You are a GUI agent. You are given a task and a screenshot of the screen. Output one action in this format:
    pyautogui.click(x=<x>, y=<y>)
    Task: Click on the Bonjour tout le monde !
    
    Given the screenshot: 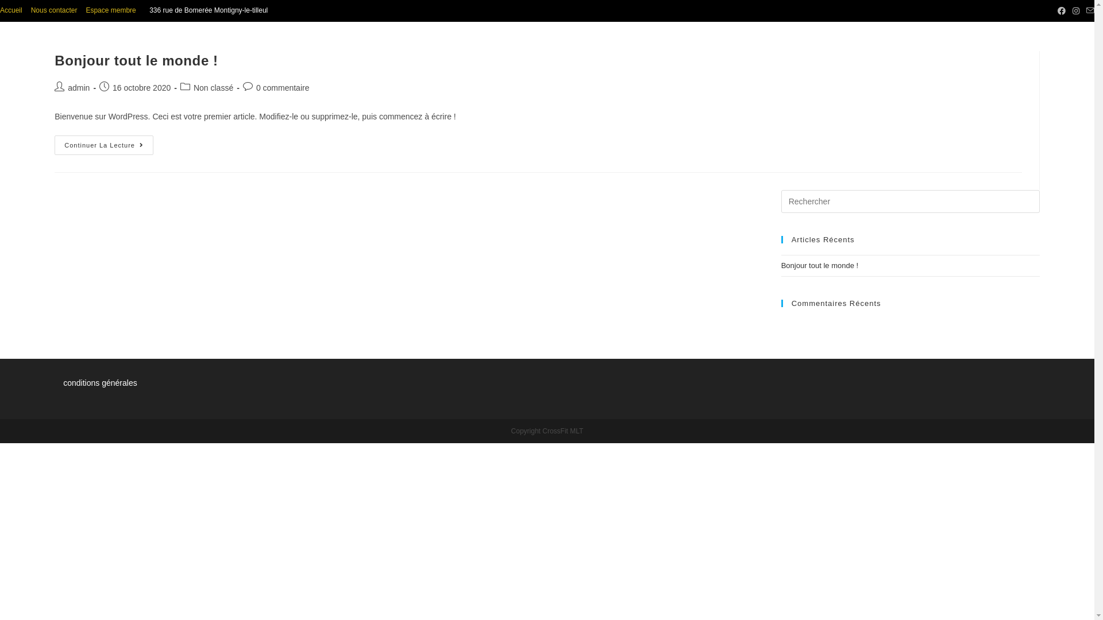 What is the action you would take?
    pyautogui.click(x=136, y=61)
    